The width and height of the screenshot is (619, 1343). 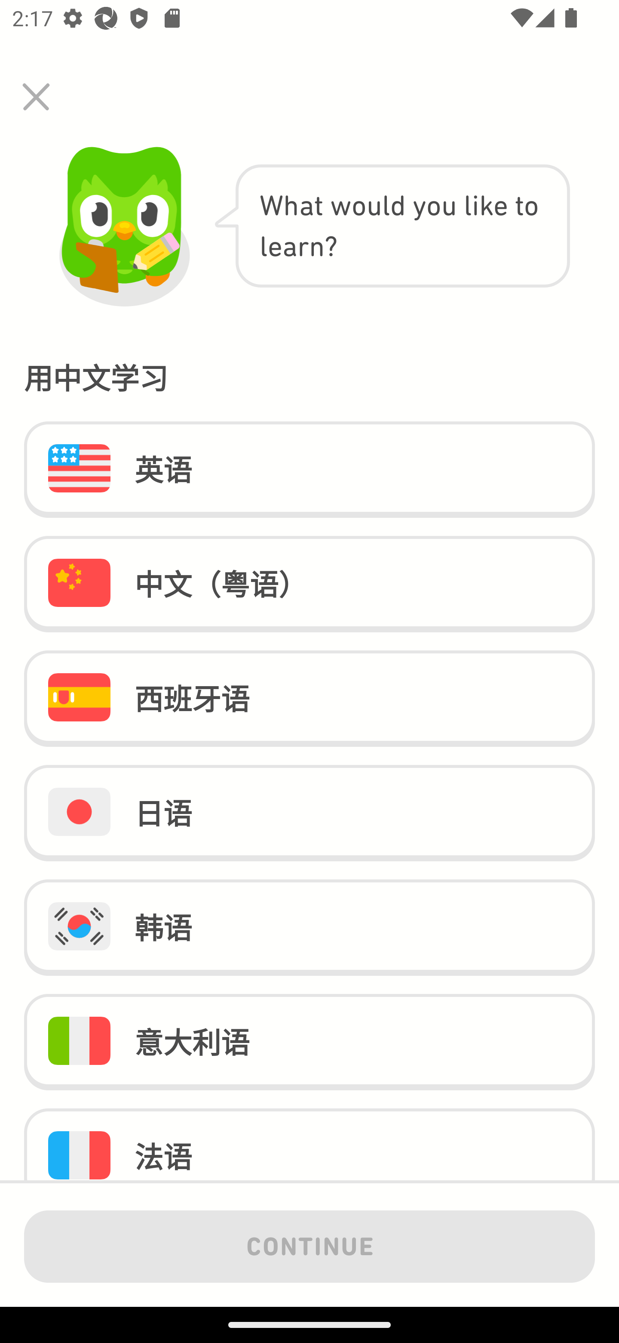 I want to click on 韩语, so click(x=309, y=928).